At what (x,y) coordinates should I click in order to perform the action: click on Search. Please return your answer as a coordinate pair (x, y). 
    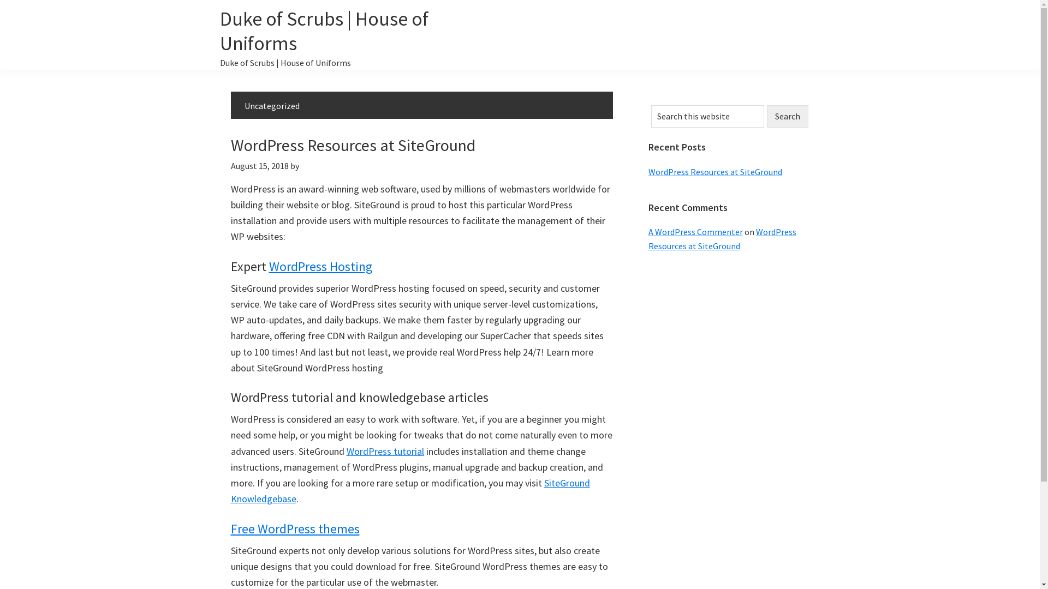
    Looking at the image, I should click on (787, 117).